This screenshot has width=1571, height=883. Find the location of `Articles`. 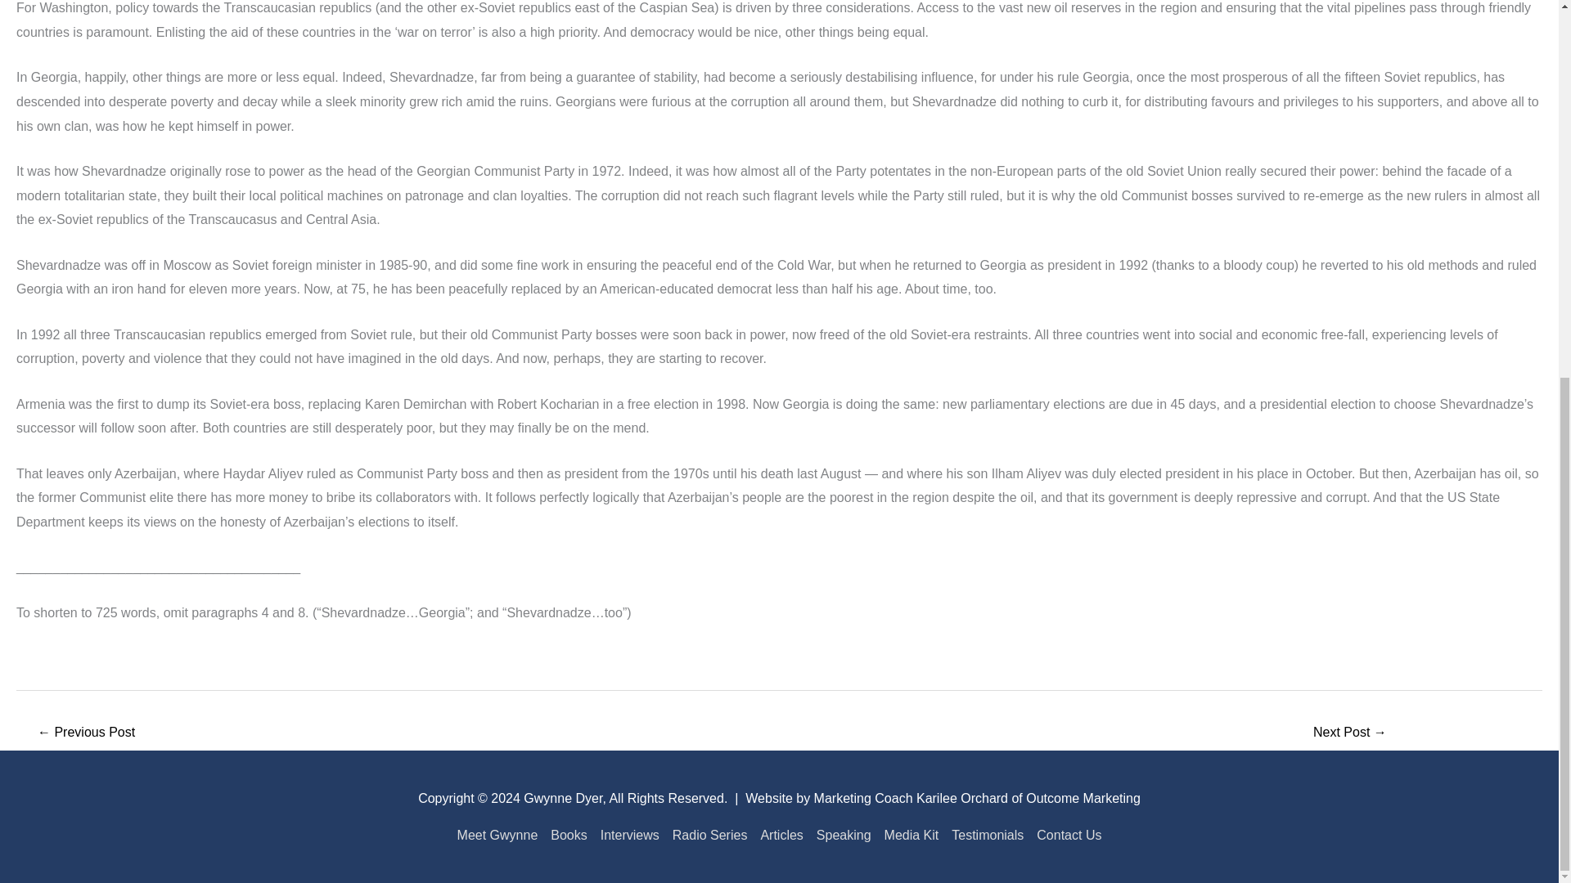

Articles is located at coordinates (781, 836).